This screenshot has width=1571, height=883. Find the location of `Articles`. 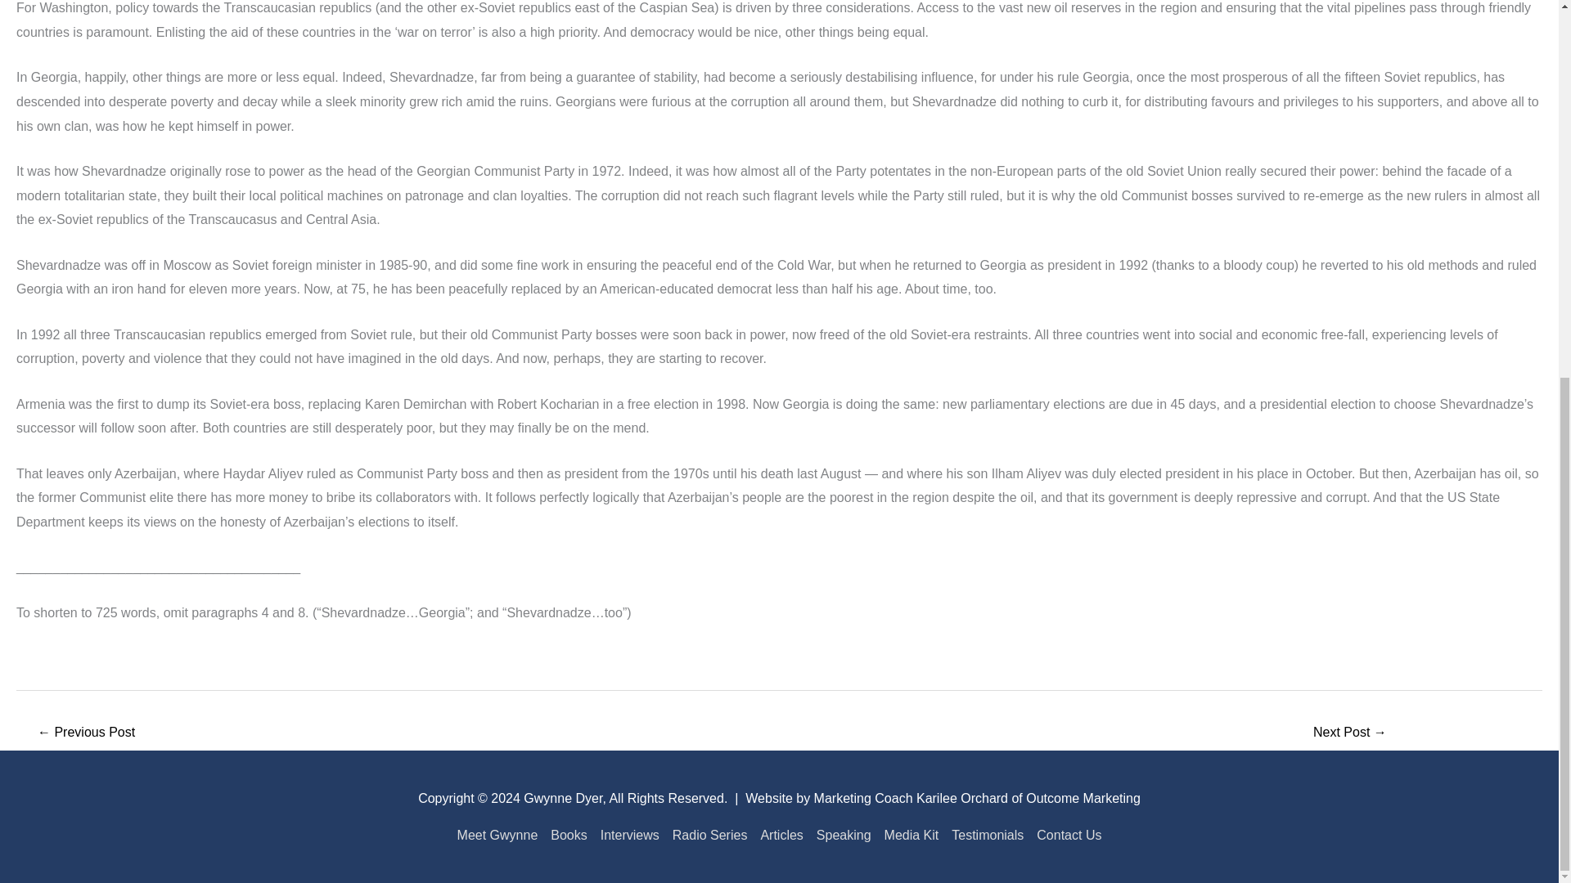

Articles is located at coordinates (781, 836).